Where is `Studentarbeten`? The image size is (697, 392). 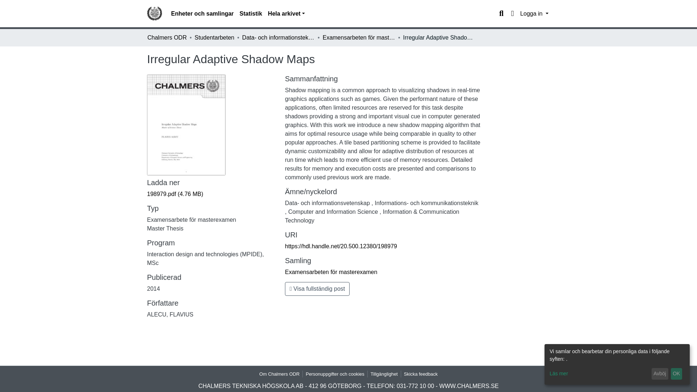
Studentarbeten is located at coordinates (214, 37).